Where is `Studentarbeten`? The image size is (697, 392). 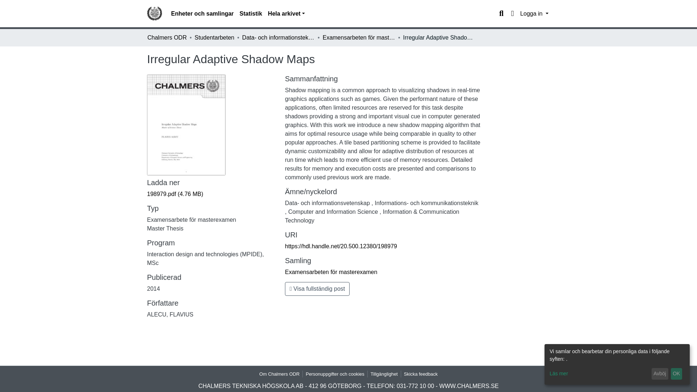
Studentarbeten is located at coordinates (214, 37).